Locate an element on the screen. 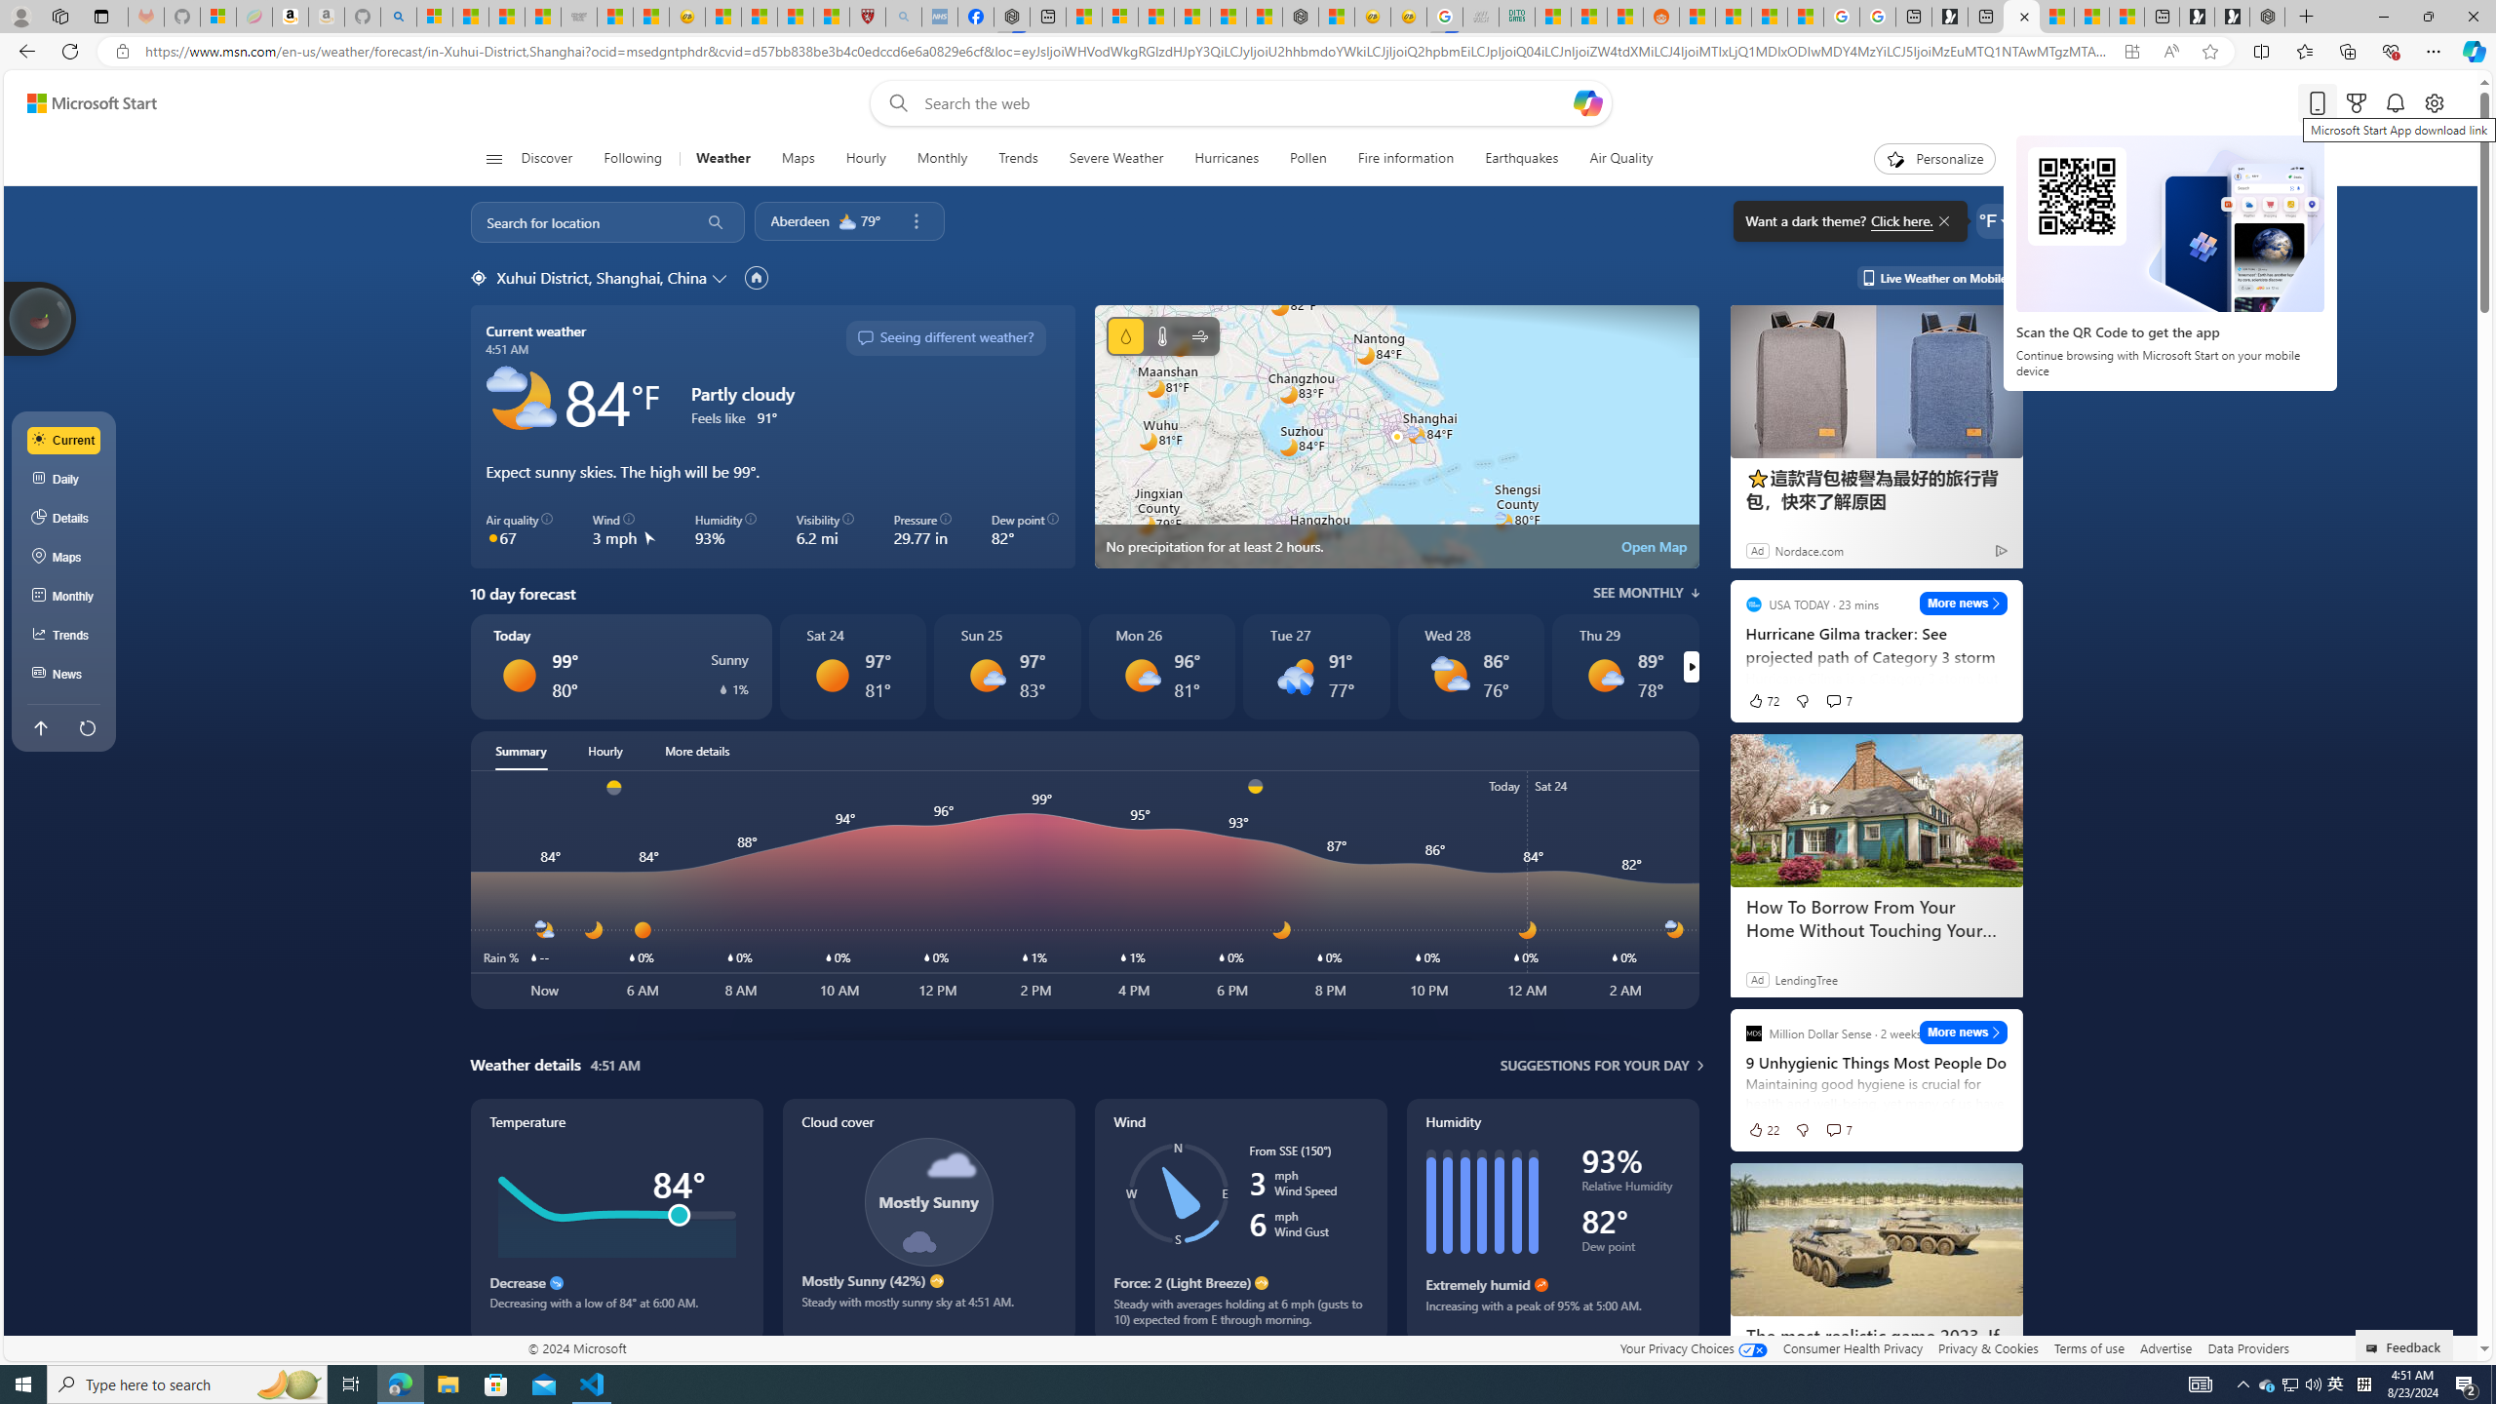 The image size is (2496, 1404). Science - MSN is located at coordinates (795, 17).